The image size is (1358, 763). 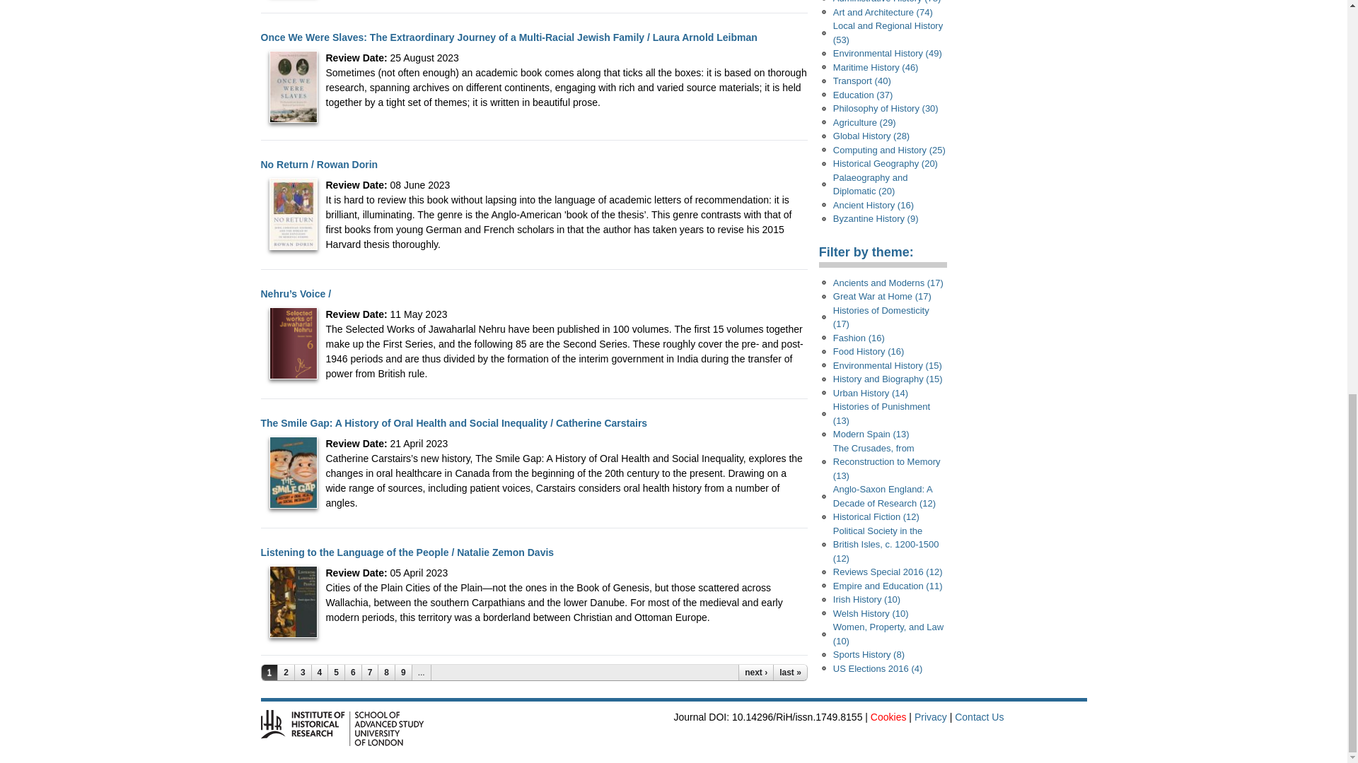 What do you see at coordinates (303, 673) in the screenshot?
I see `3` at bounding box center [303, 673].